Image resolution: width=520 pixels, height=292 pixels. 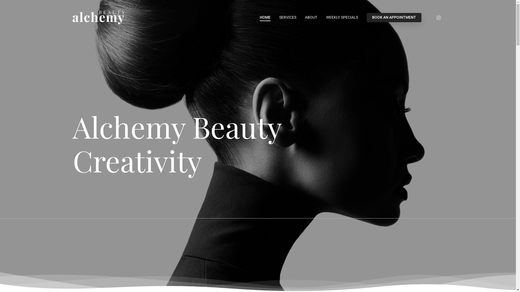 What do you see at coordinates (311, 18) in the screenshot?
I see `ABOUT` at bounding box center [311, 18].